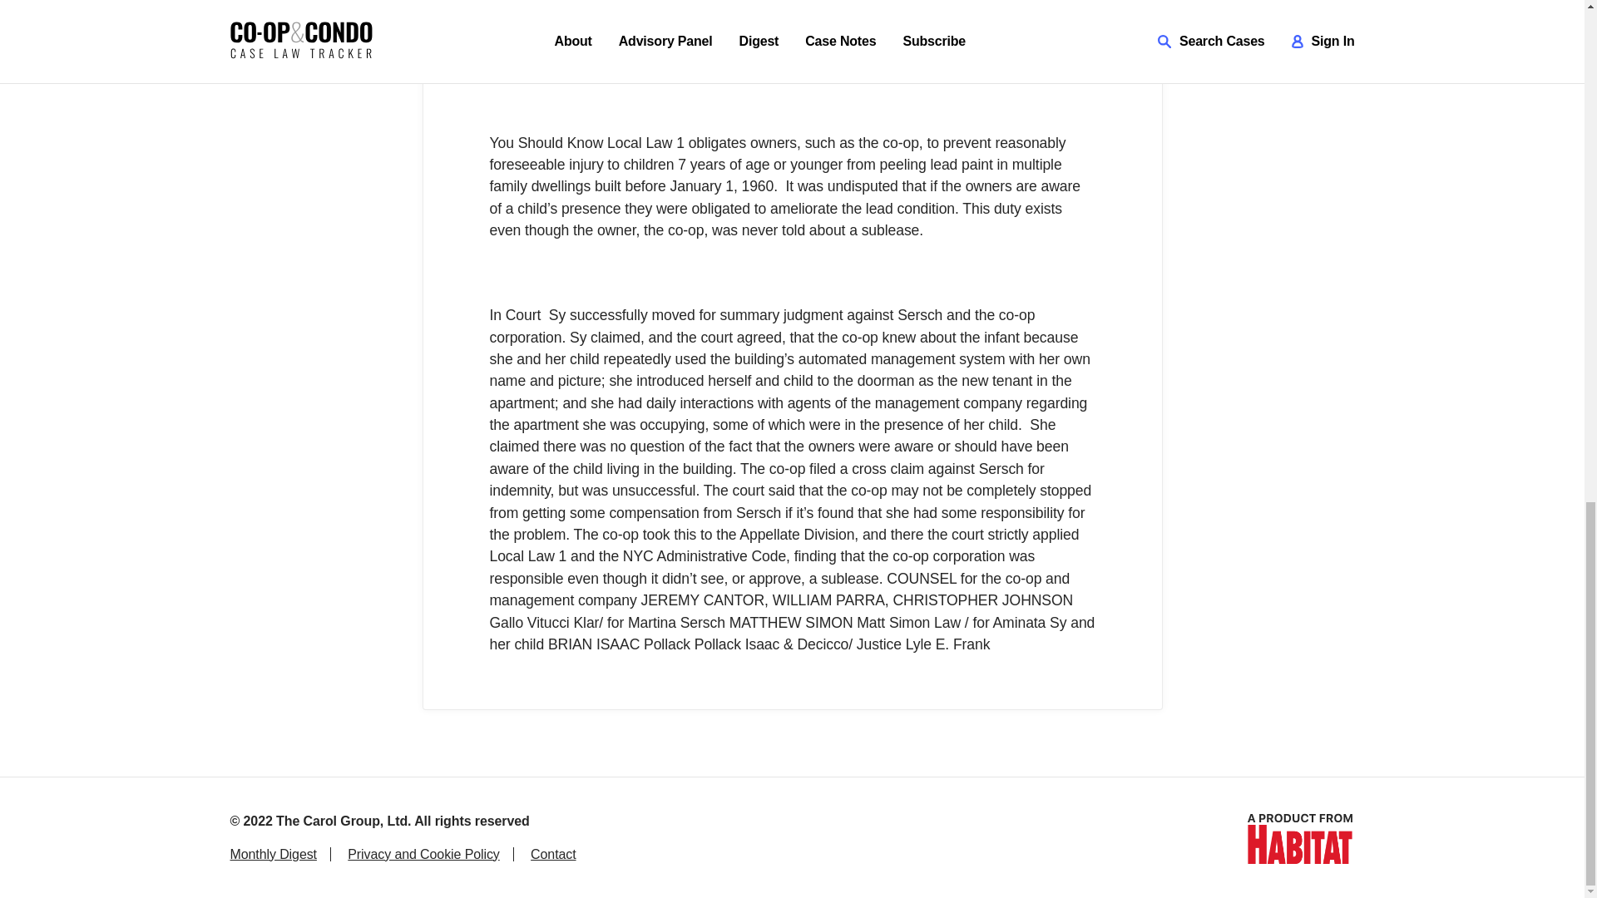  Describe the element at coordinates (423, 853) in the screenshot. I see `Privacy and Cookie Policy` at that location.